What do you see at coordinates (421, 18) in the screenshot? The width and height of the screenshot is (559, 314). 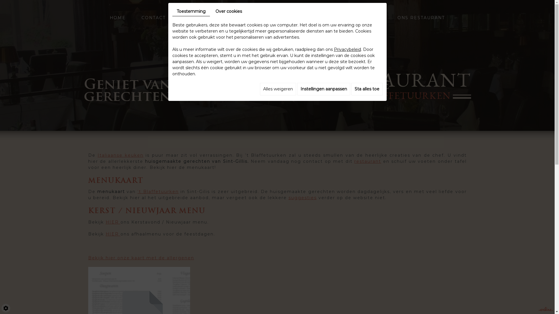 I see `ONS RESTAURANT` at bounding box center [421, 18].